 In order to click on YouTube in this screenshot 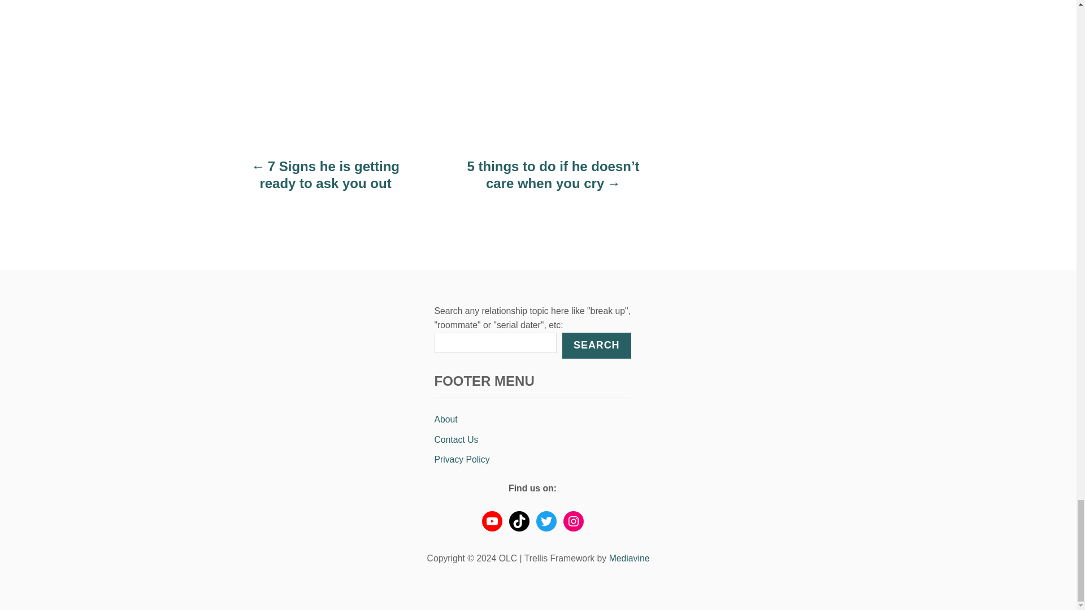, I will do `click(492, 521)`.